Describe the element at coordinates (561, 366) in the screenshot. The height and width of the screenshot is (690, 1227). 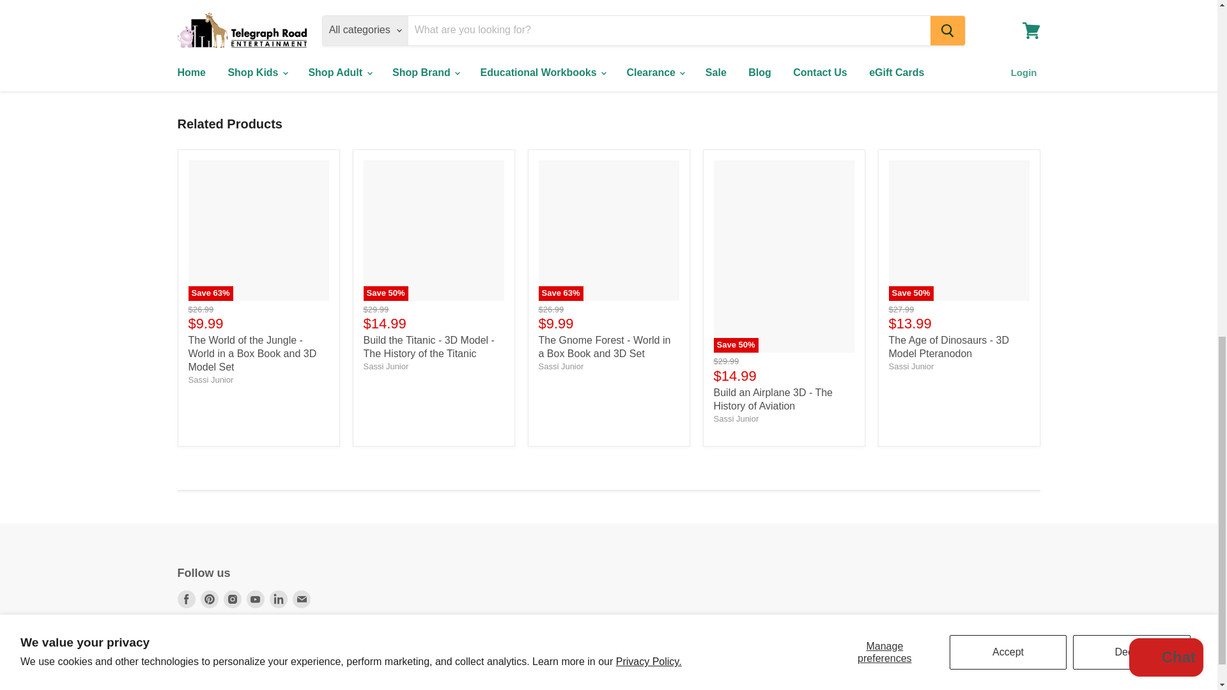
I see `Sassi Junior` at that location.